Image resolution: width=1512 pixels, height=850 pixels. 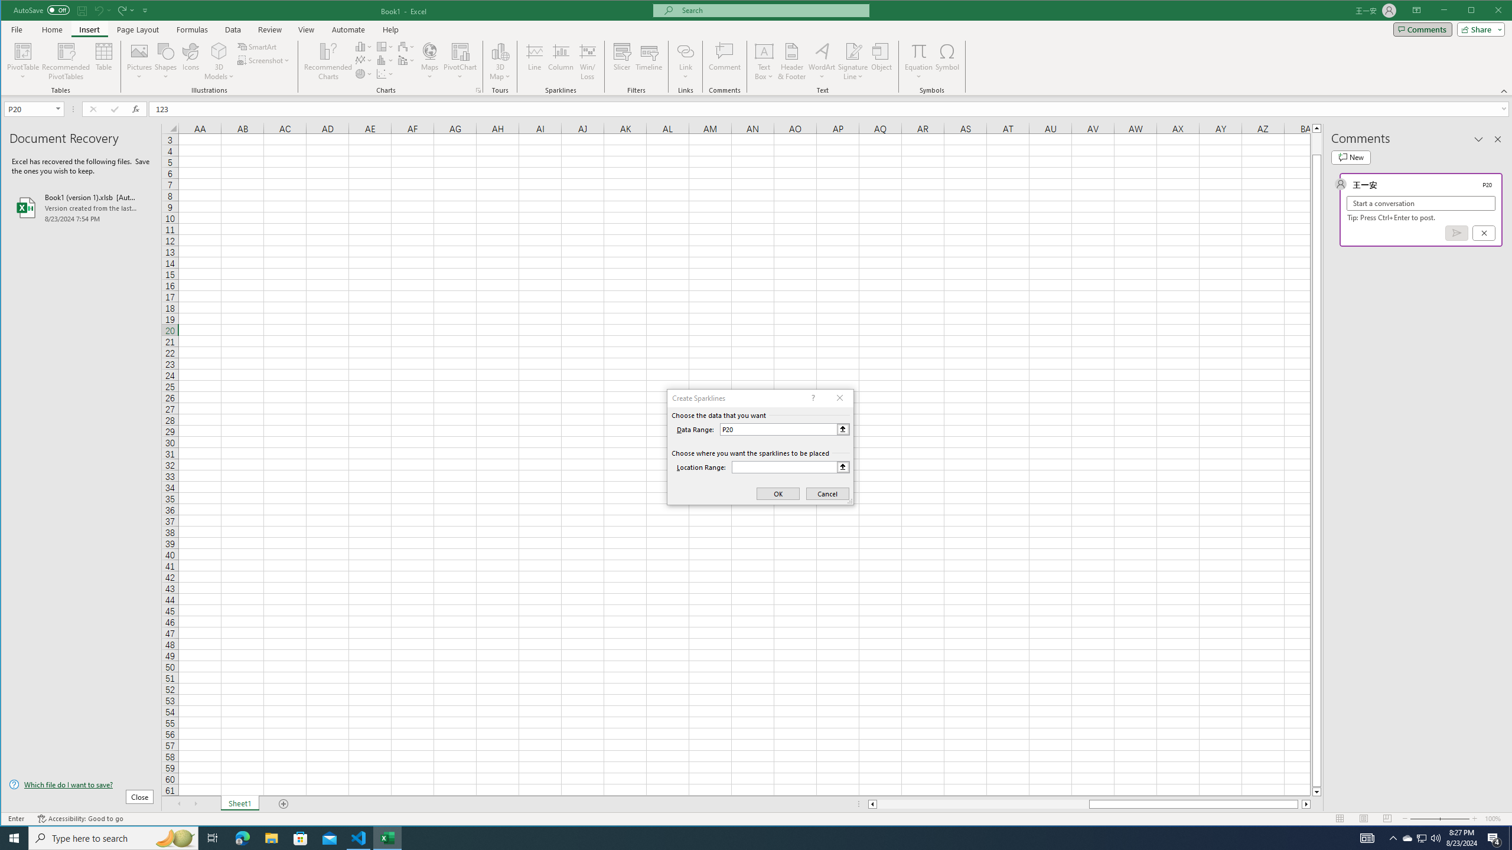 I want to click on 3D Map, so click(x=500, y=61).